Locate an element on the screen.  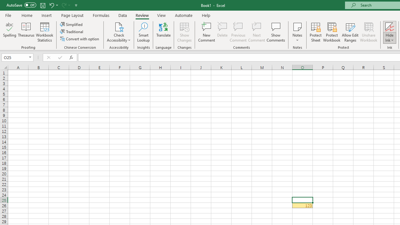
Hide Ink is located at coordinates (390, 32).